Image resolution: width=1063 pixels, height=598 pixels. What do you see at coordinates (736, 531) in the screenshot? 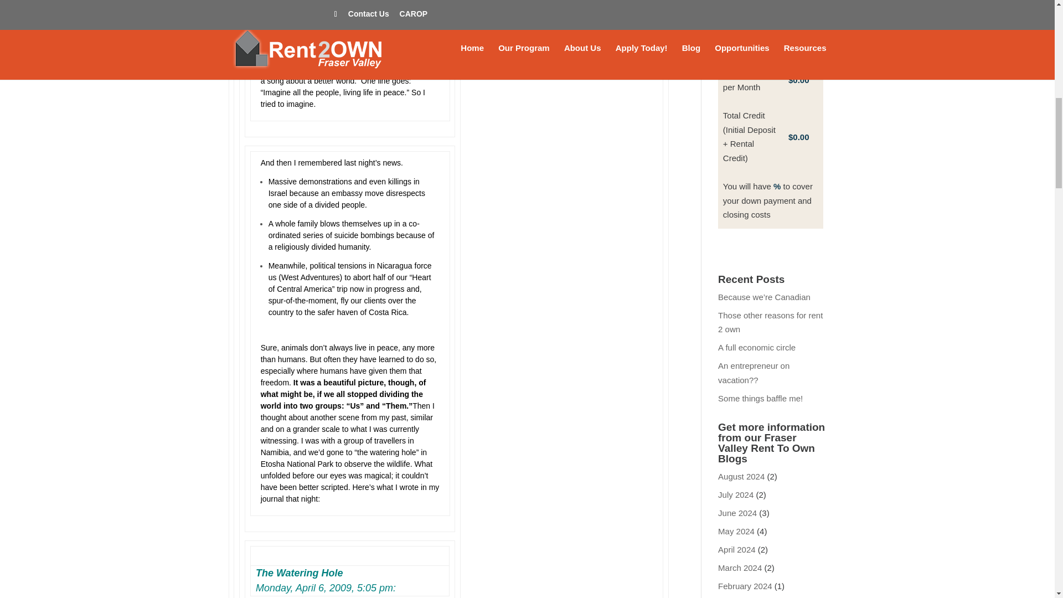
I see `May 2024` at bounding box center [736, 531].